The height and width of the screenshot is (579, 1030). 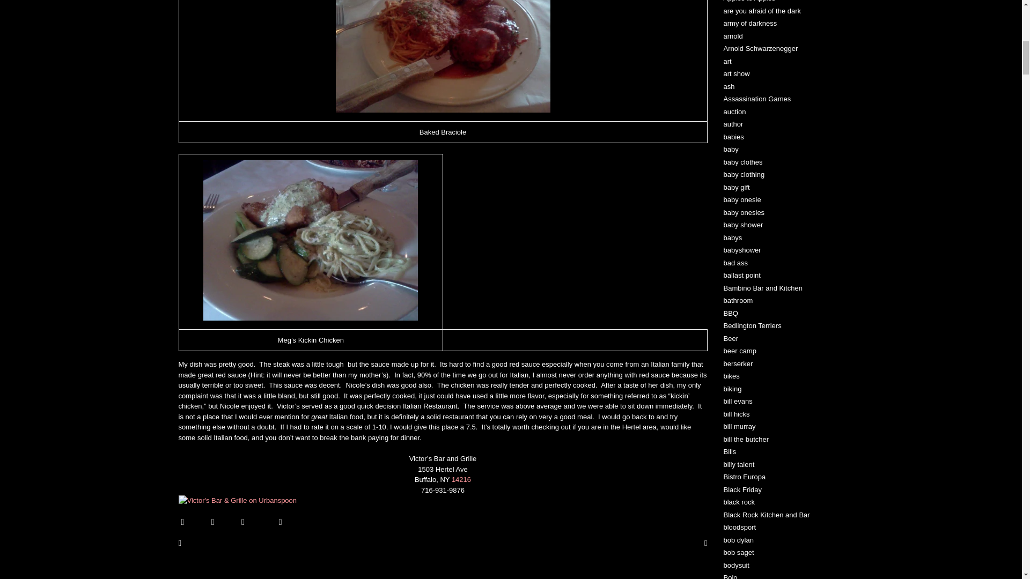 I want to click on Share on Facebook, so click(x=192, y=522).